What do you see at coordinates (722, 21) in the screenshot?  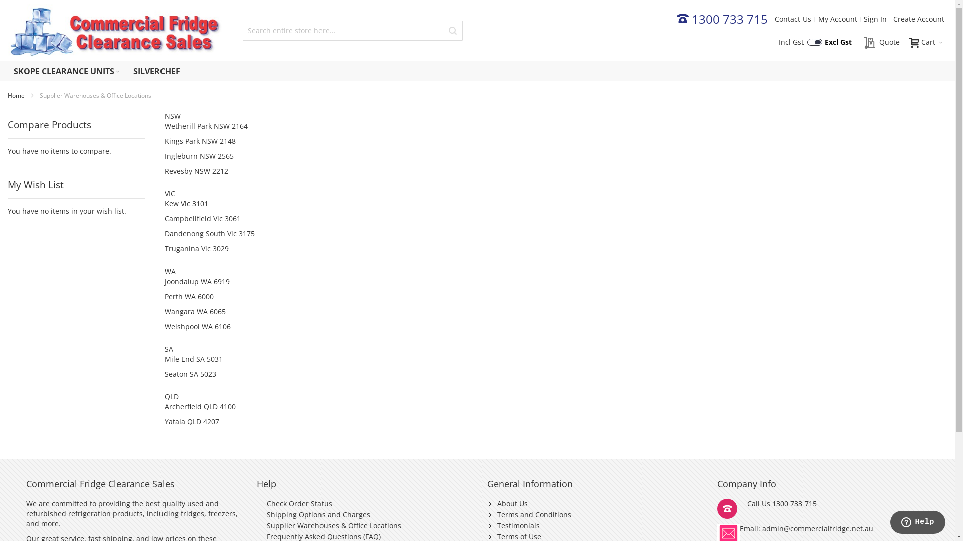 I see `1300 733 715` at bounding box center [722, 21].